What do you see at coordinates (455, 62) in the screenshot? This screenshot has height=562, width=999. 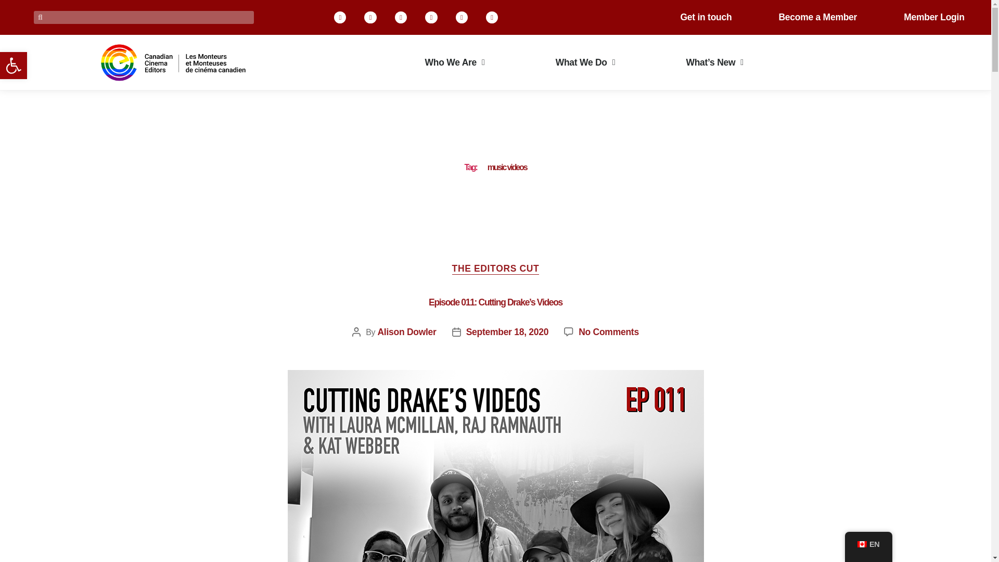 I see `Who We Are` at bounding box center [455, 62].